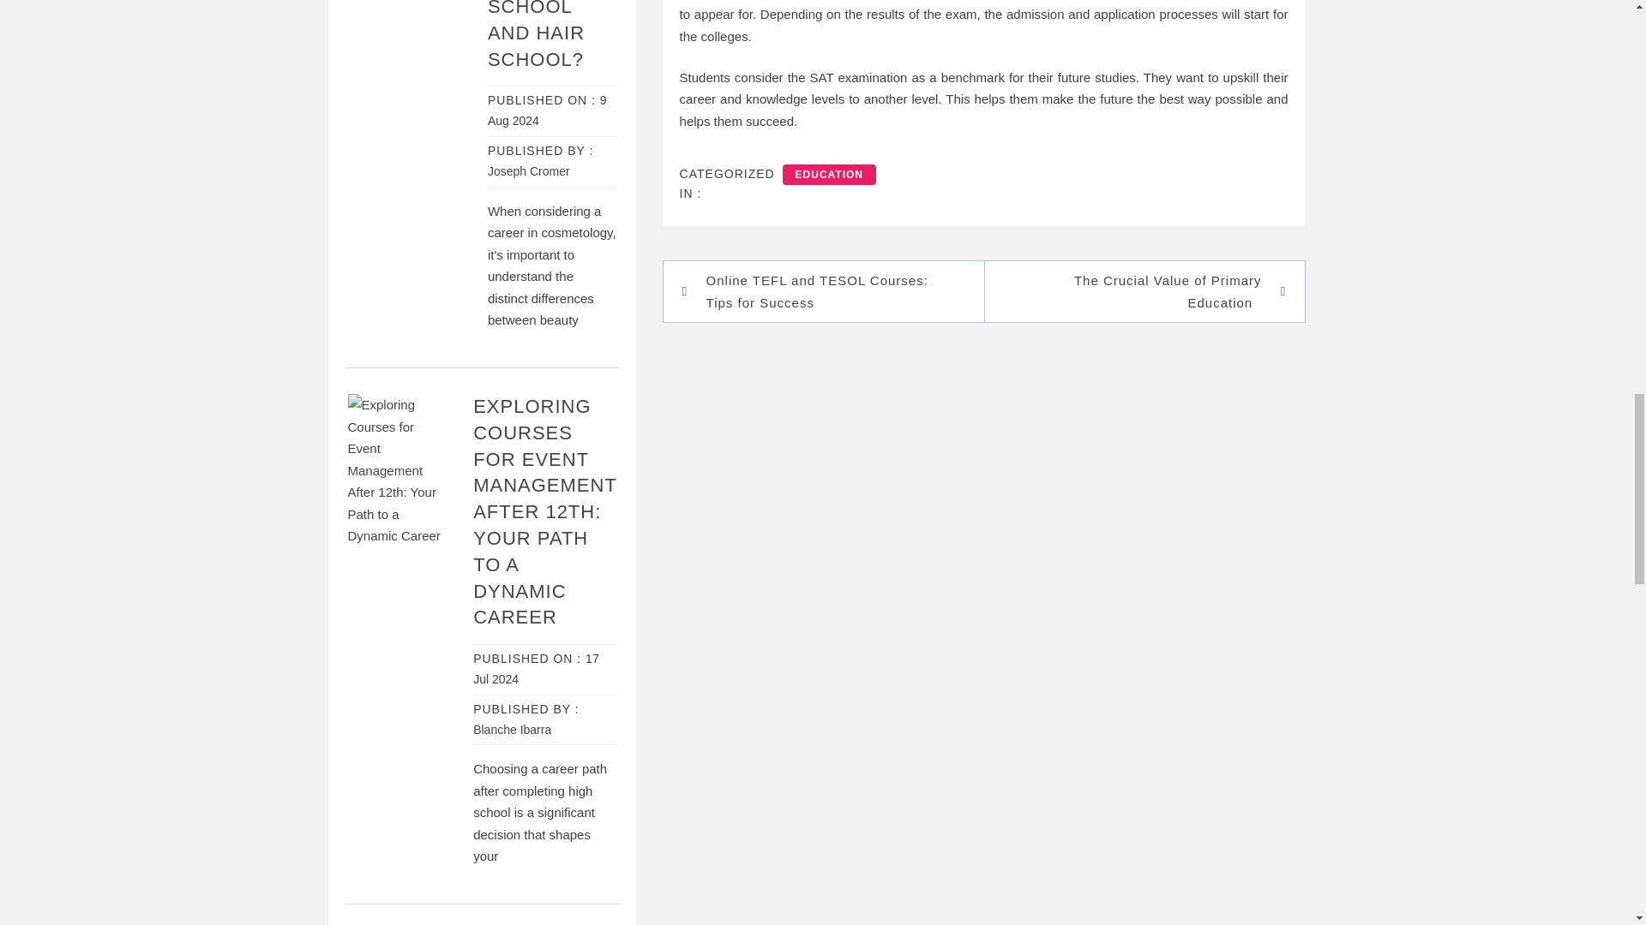  Describe the element at coordinates (1135, 291) in the screenshot. I see `The Crucial Value of Primary Education  ` at that location.